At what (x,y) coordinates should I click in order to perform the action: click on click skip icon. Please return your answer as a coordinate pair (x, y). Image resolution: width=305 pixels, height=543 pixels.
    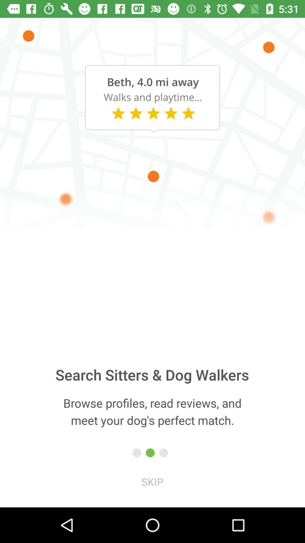
    Looking at the image, I should click on (152, 482).